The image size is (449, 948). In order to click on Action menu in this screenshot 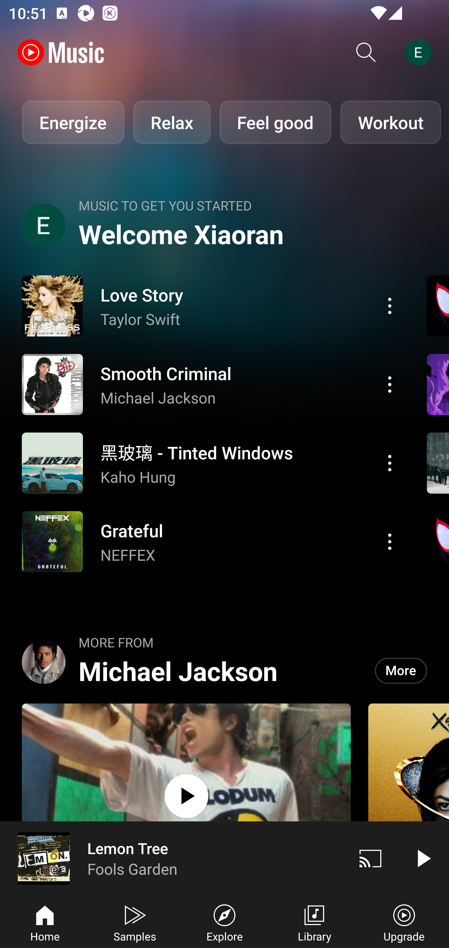, I will do `click(211, 384)`.